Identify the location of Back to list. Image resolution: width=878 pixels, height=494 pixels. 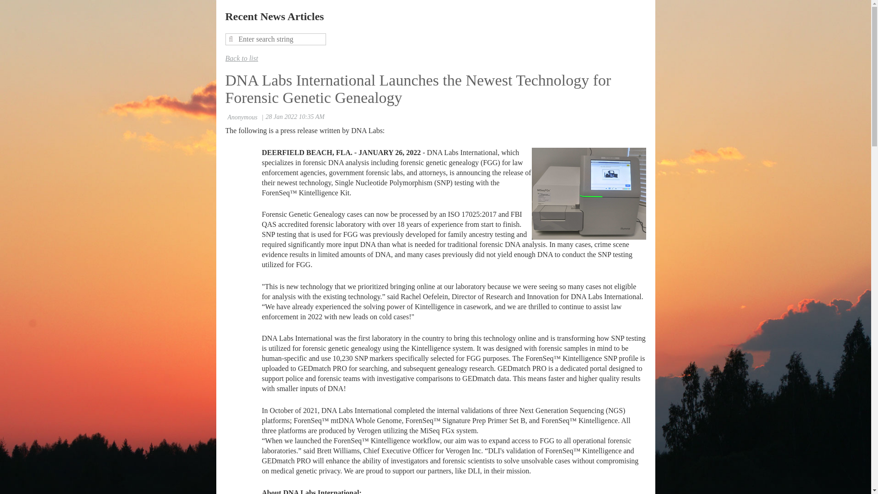
(241, 58).